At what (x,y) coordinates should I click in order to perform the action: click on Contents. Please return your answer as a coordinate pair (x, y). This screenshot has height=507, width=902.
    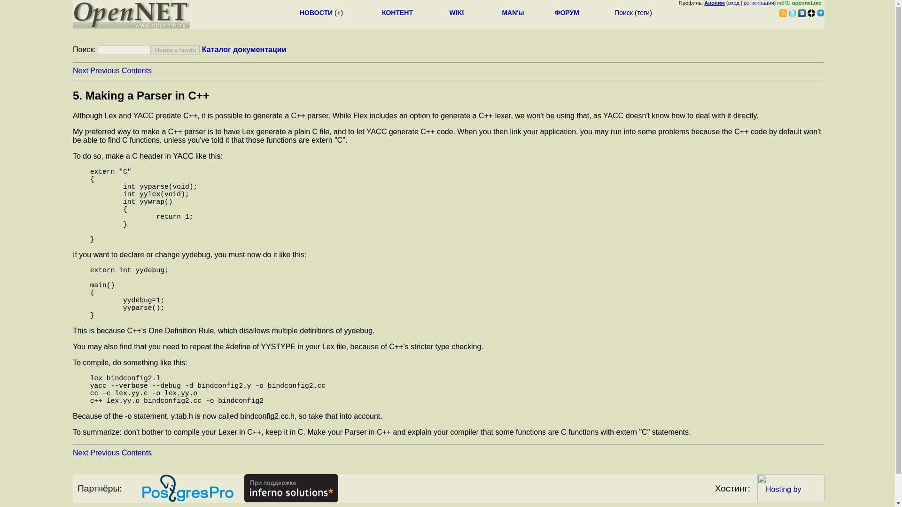
    Looking at the image, I should click on (136, 453).